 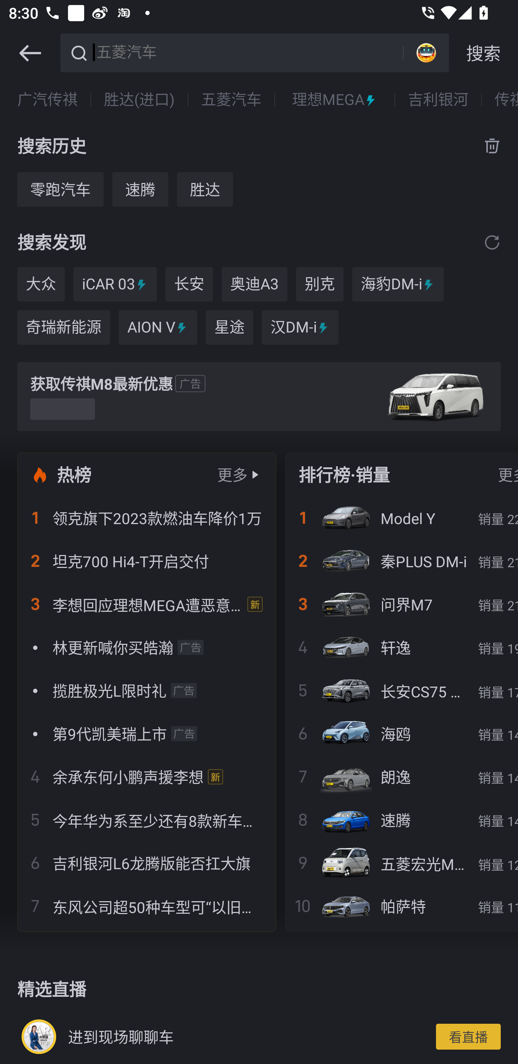 I want to click on 问界M7 销量 21083, so click(x=401, y=604).